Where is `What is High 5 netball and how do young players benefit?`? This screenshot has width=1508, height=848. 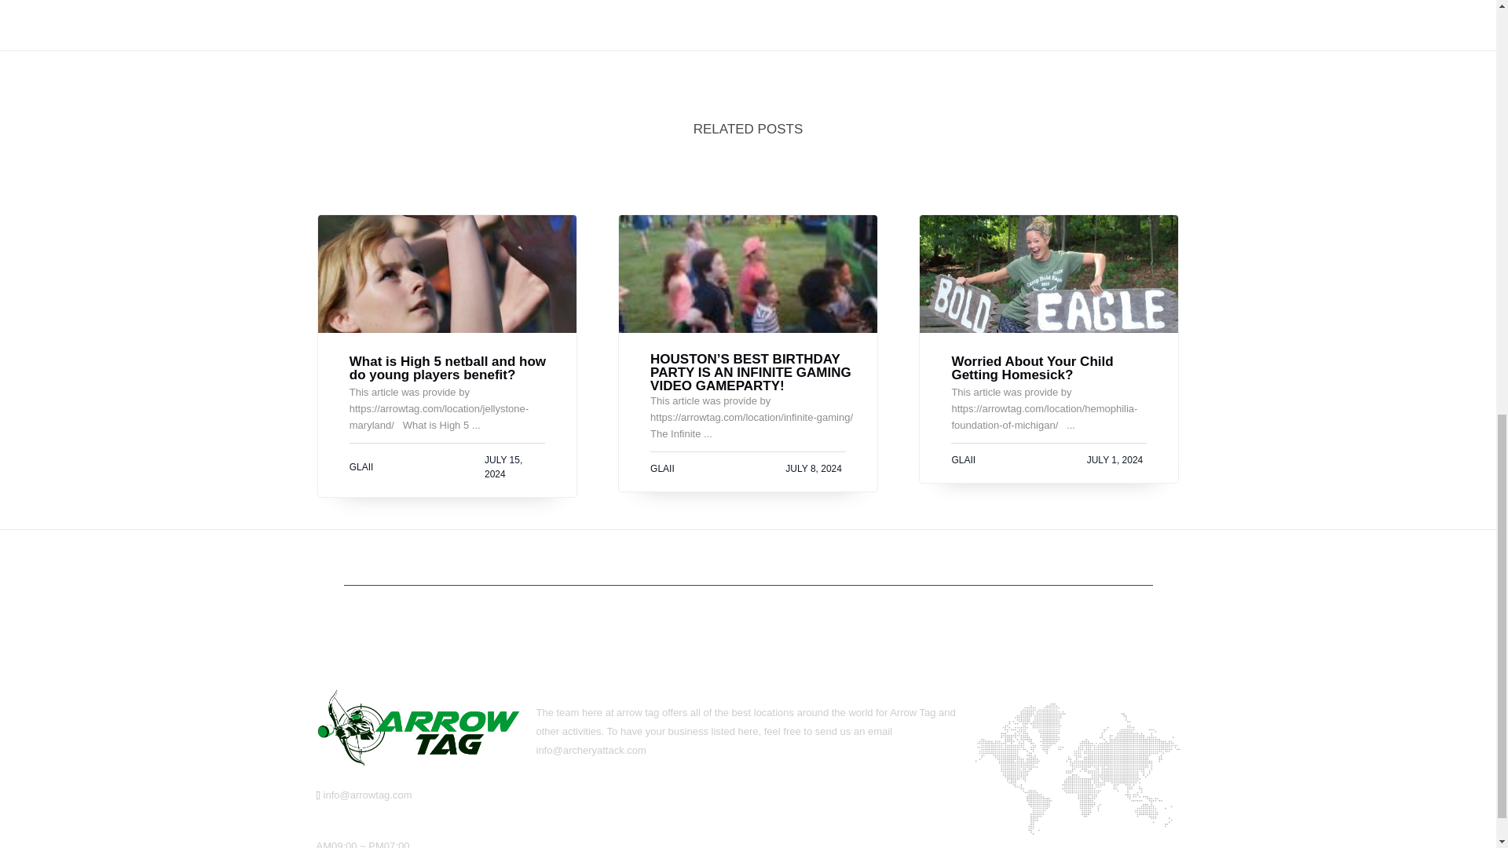 What is High 5 netball and how do young players benefit? is located at coordinates (456, 368).